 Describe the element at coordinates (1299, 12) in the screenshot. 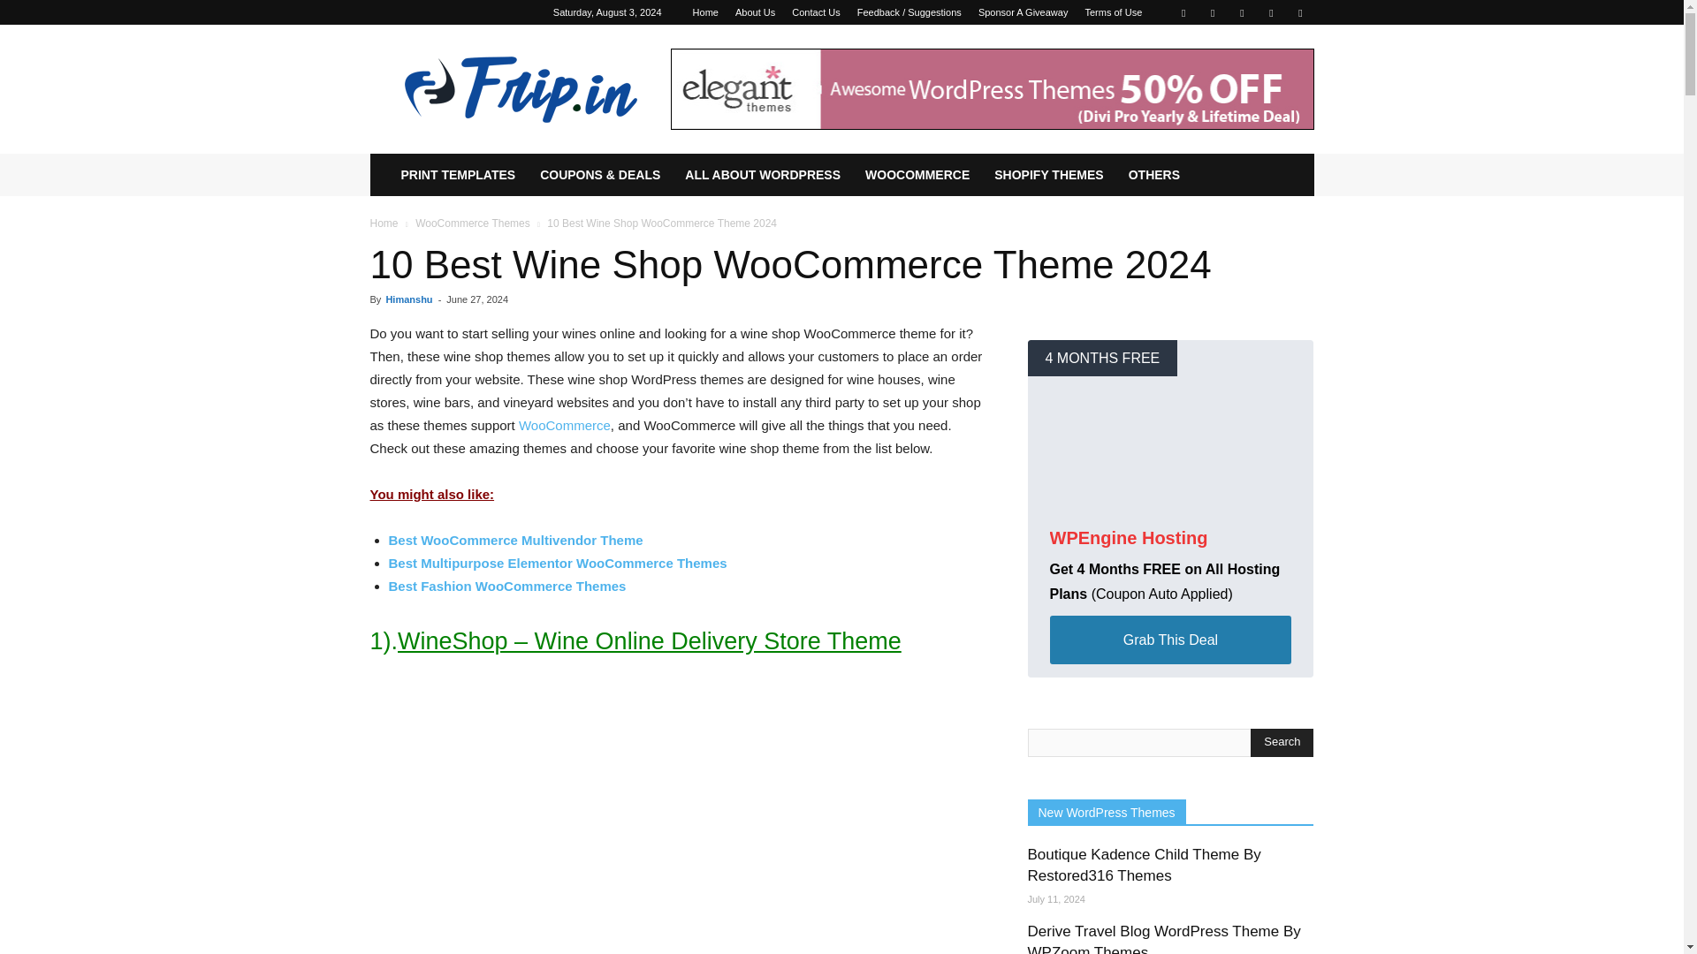

I see `Twitter` at that location.